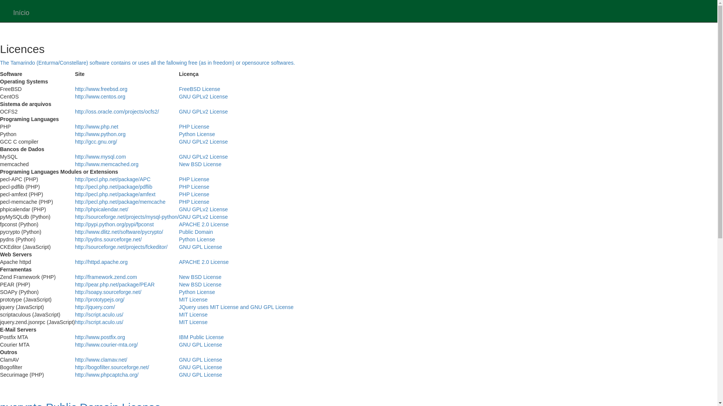 This screenshot has width=723, height=406. I want to click on FreeBSD License, so click(200, 89).